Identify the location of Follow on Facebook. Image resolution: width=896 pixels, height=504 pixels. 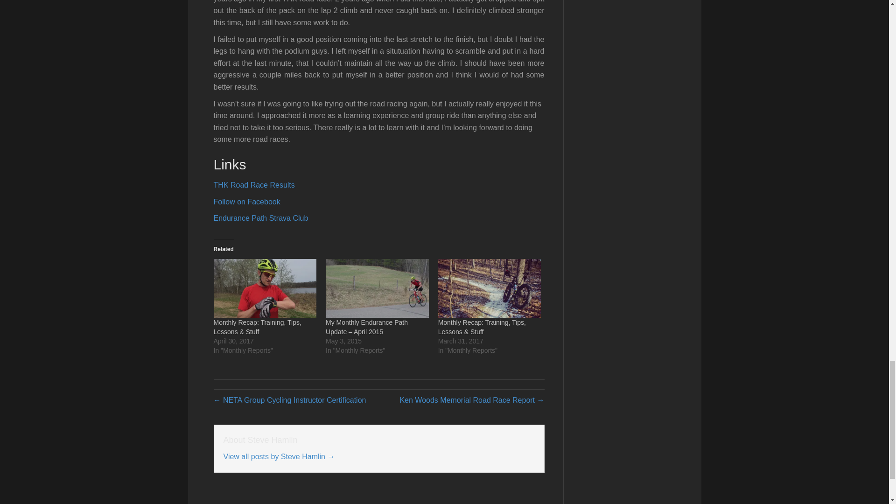
(247, 202).